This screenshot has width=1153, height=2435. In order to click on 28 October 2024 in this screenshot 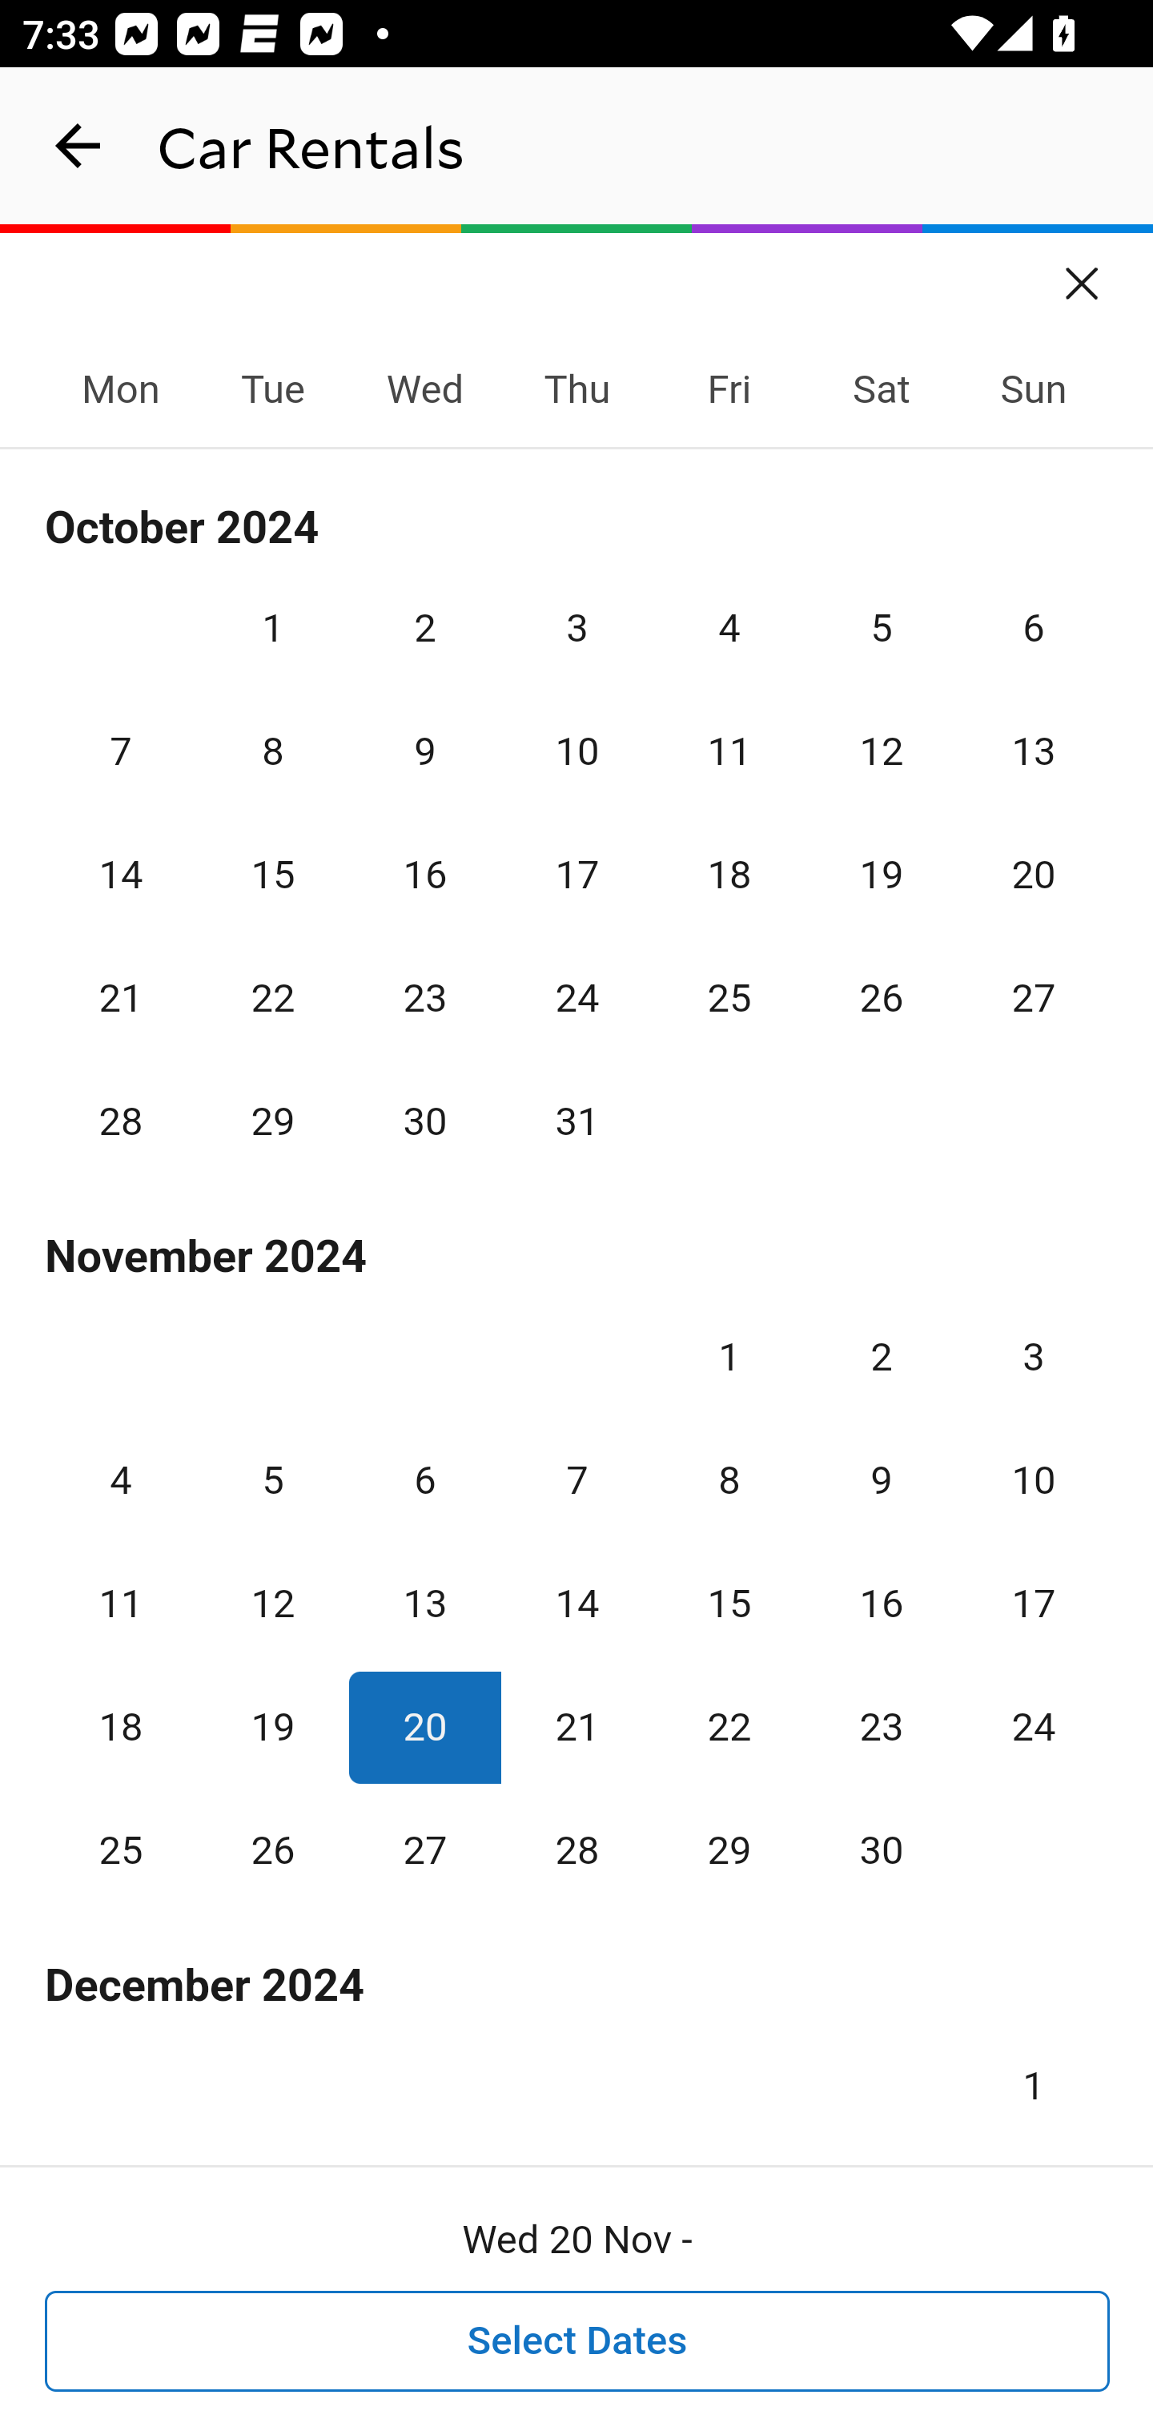, I will do `click(122, 1122)`.